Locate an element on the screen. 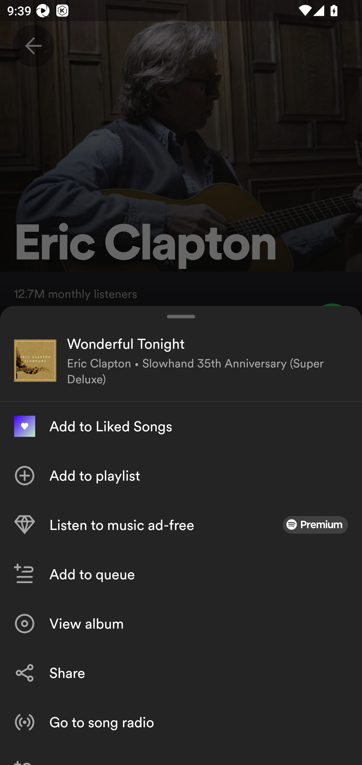  View album is located at coordinates (181, 623).